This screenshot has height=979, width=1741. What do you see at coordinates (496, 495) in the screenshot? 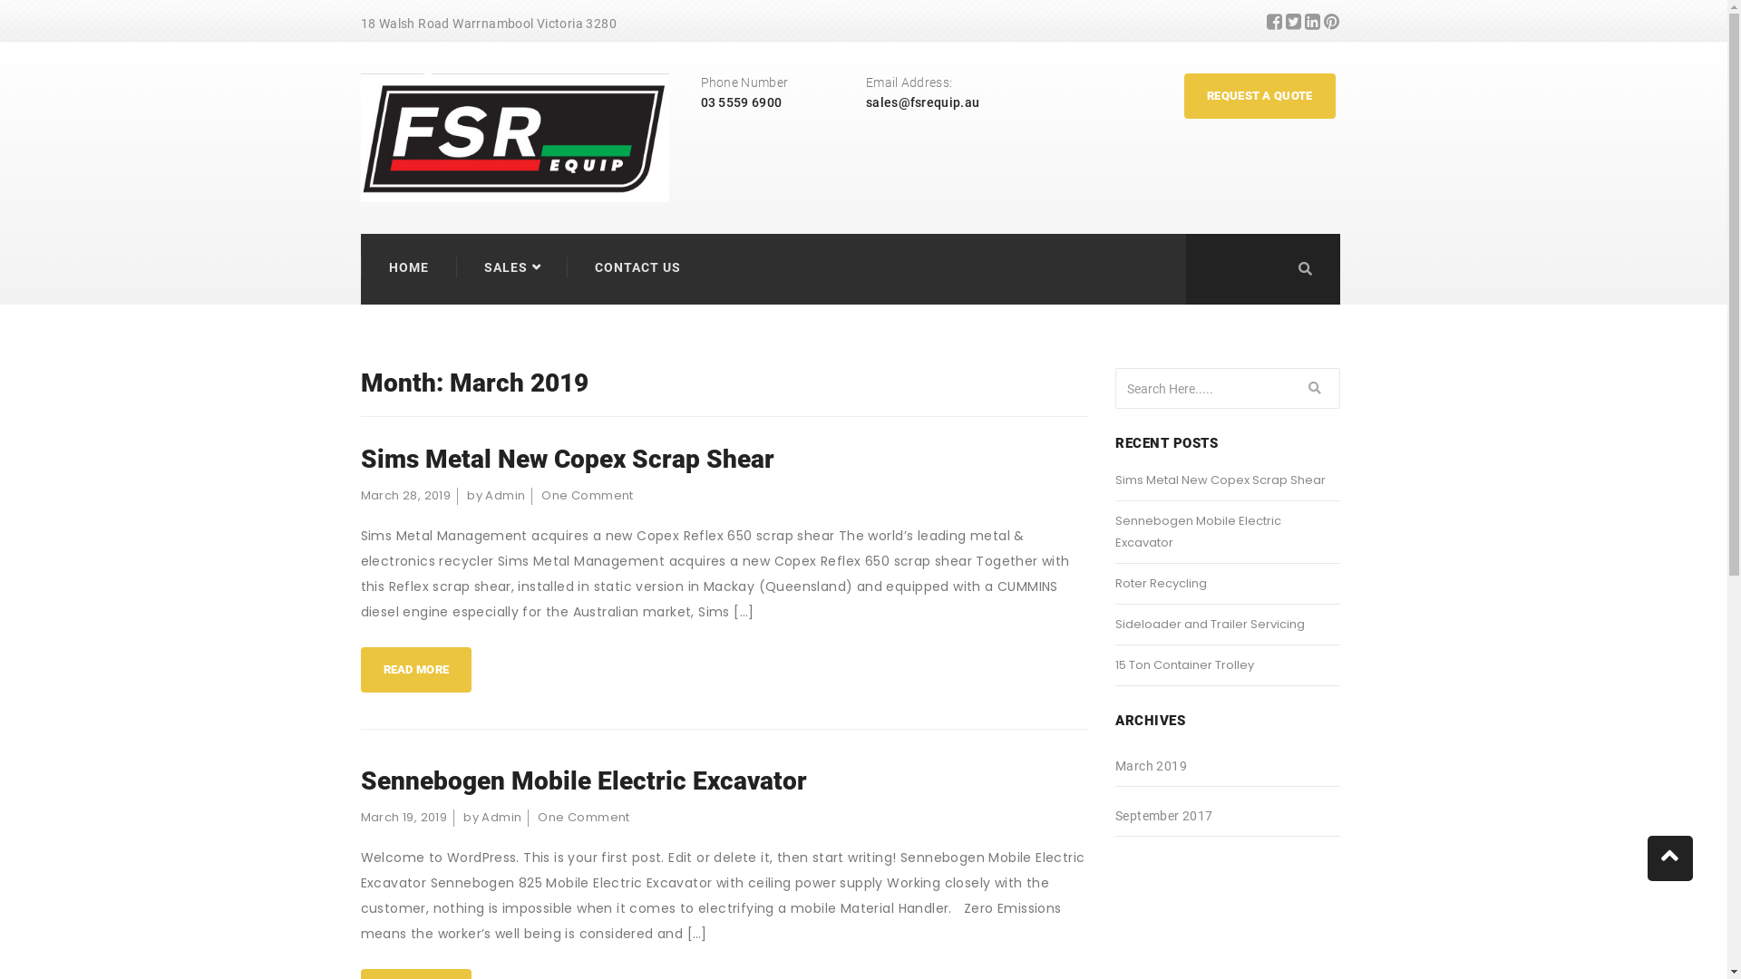
I see `by Admin` at bounding box center [496, 495].